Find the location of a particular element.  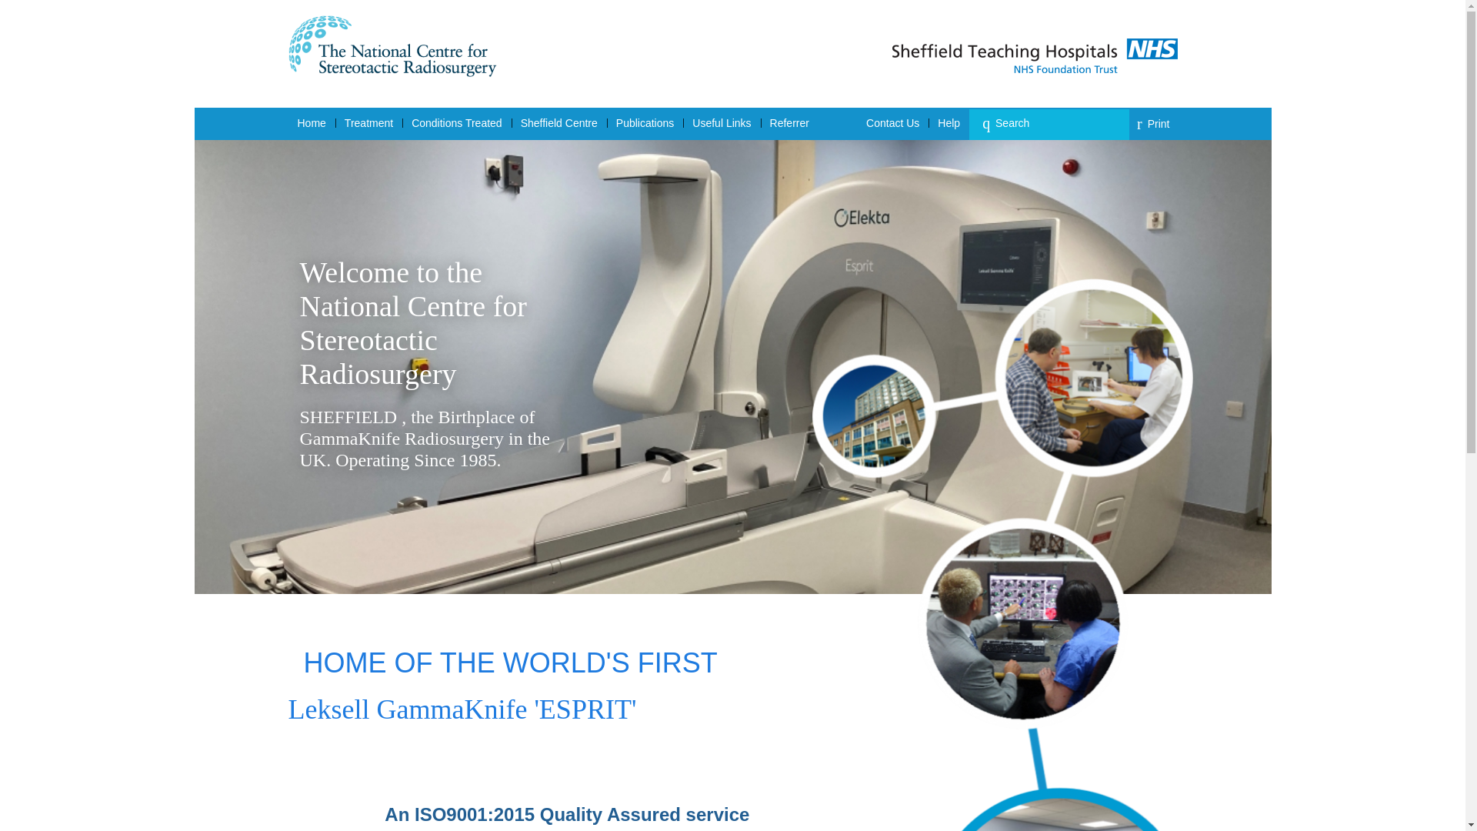

Conditions Treated is located at coordinates (456, 123).